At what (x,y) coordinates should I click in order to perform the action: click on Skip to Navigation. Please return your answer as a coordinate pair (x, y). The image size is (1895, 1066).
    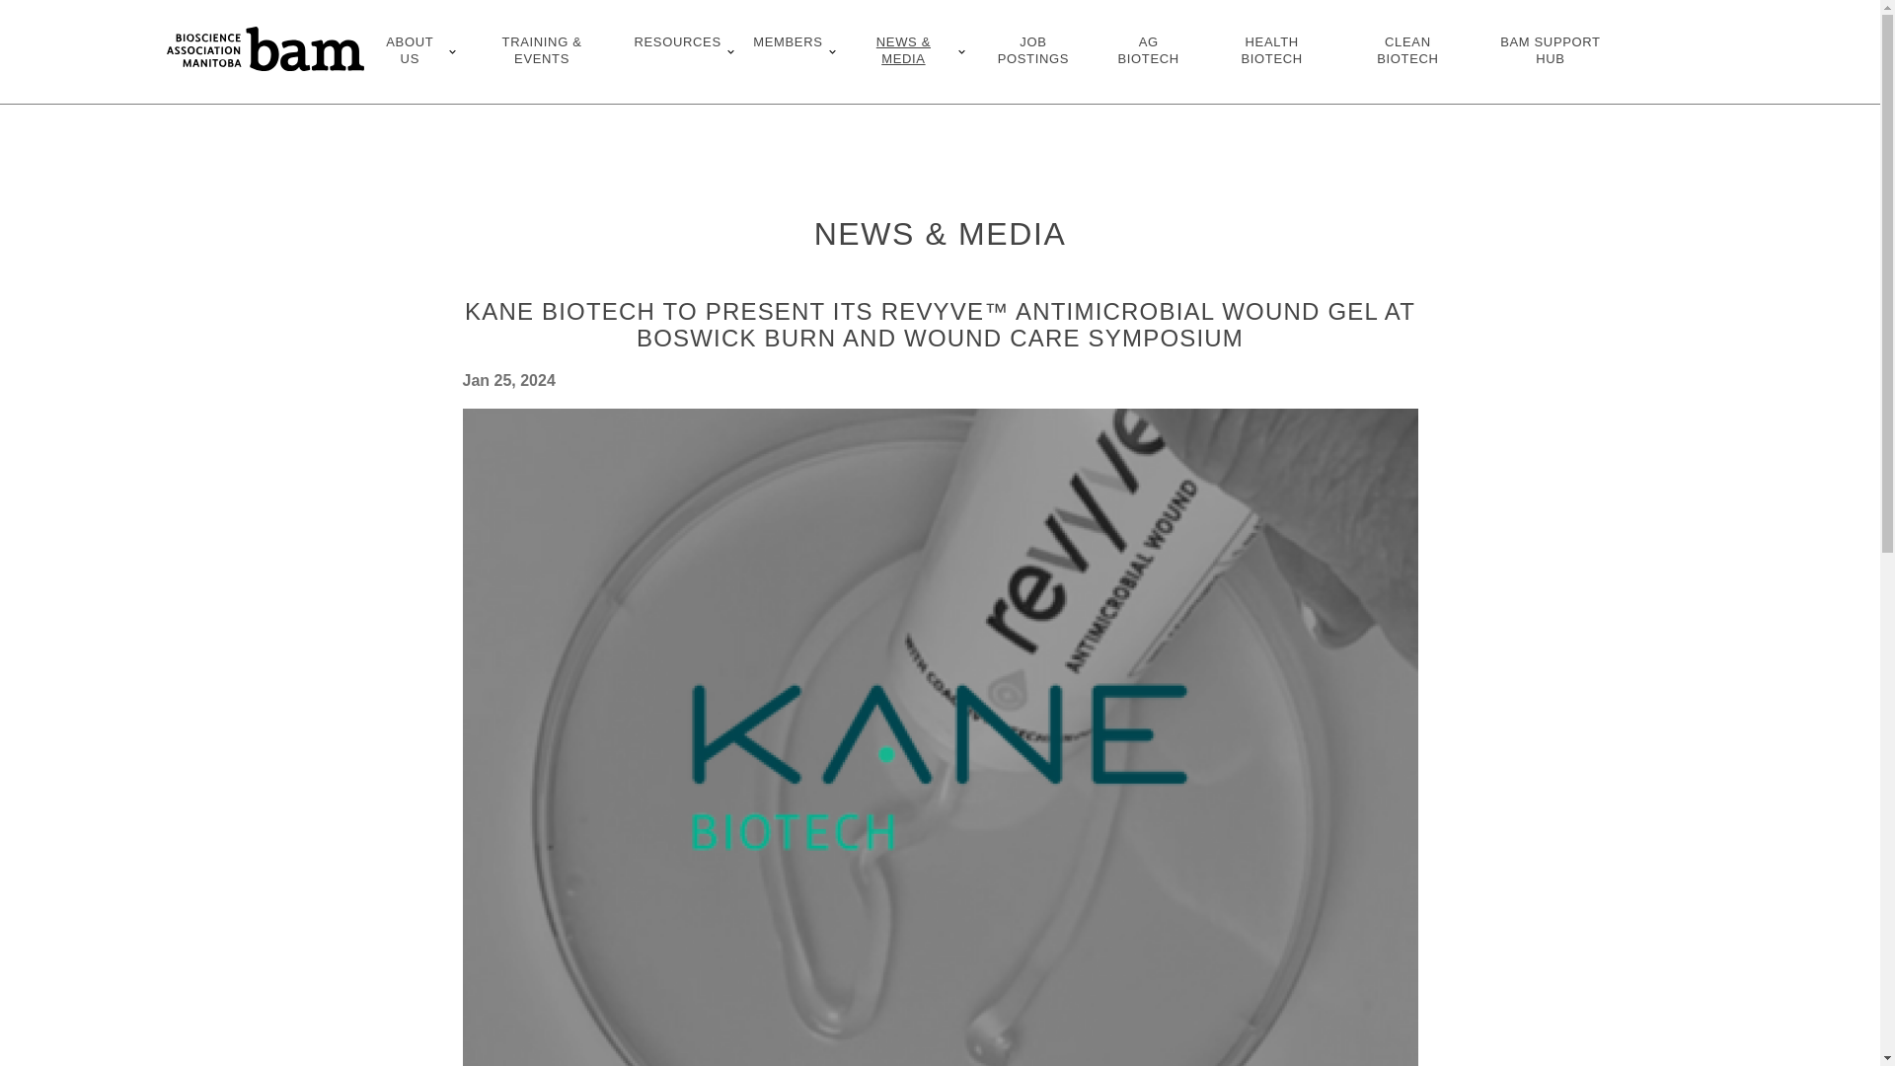
    Looking at the image, I should click on (26, 23).